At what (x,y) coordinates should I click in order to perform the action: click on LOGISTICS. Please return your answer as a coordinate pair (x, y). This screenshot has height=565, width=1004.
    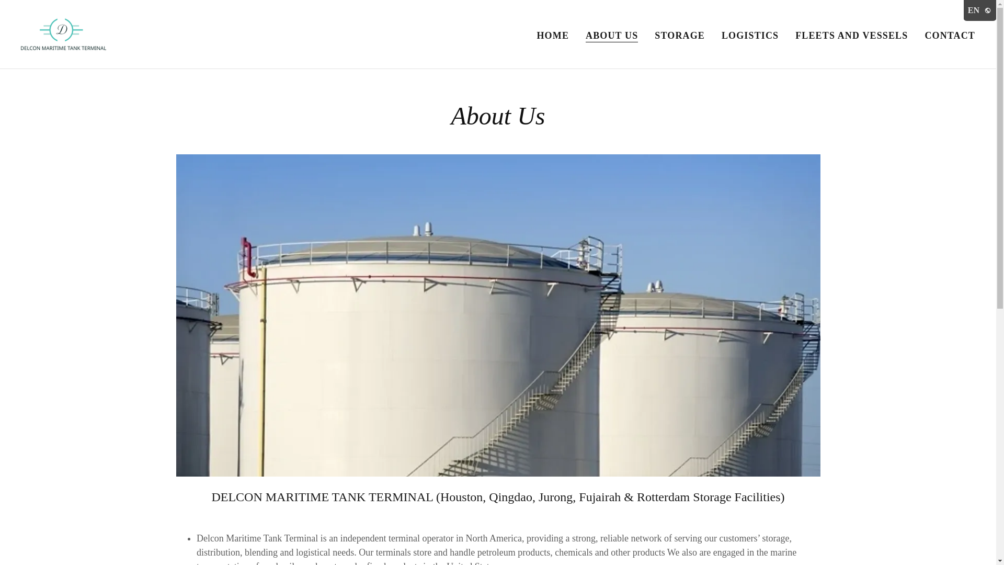
    Looking at the image, I should click on (750, 36).